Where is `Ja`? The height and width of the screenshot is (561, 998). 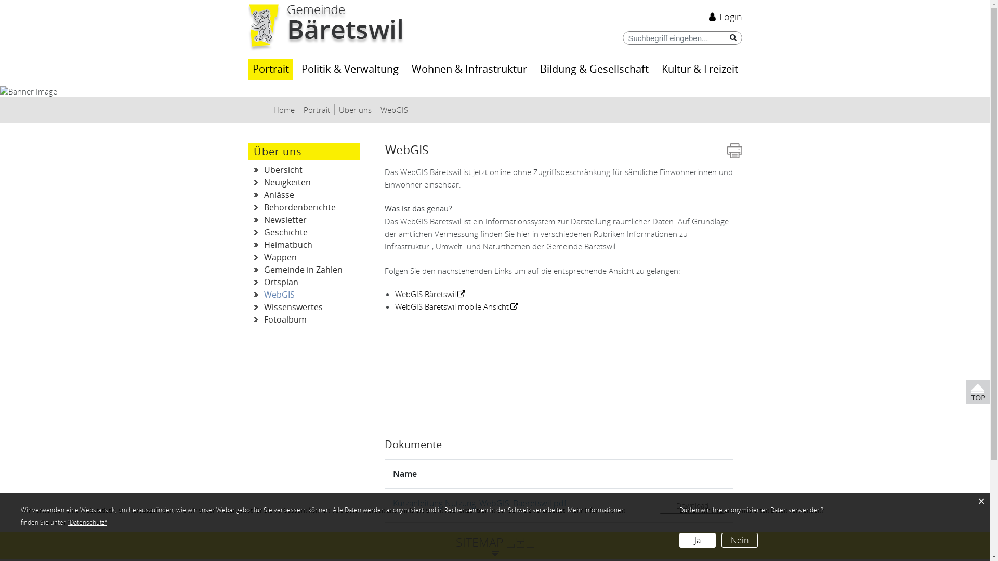 Ja is located at coordinates (698, 540).